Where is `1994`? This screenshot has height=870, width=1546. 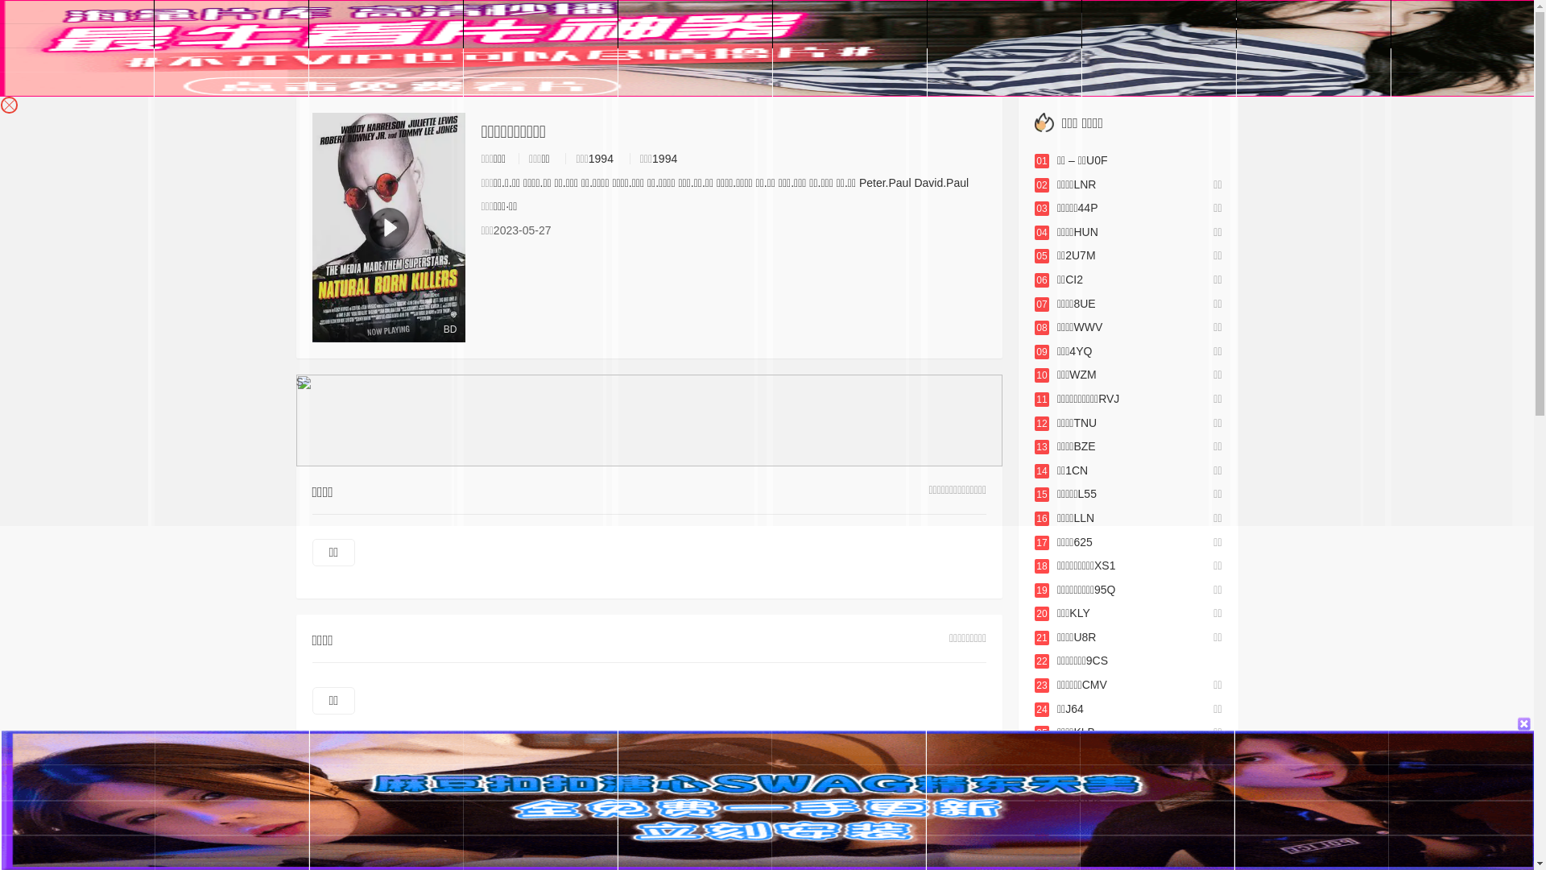 1994 is located at coordinates (601, 159).